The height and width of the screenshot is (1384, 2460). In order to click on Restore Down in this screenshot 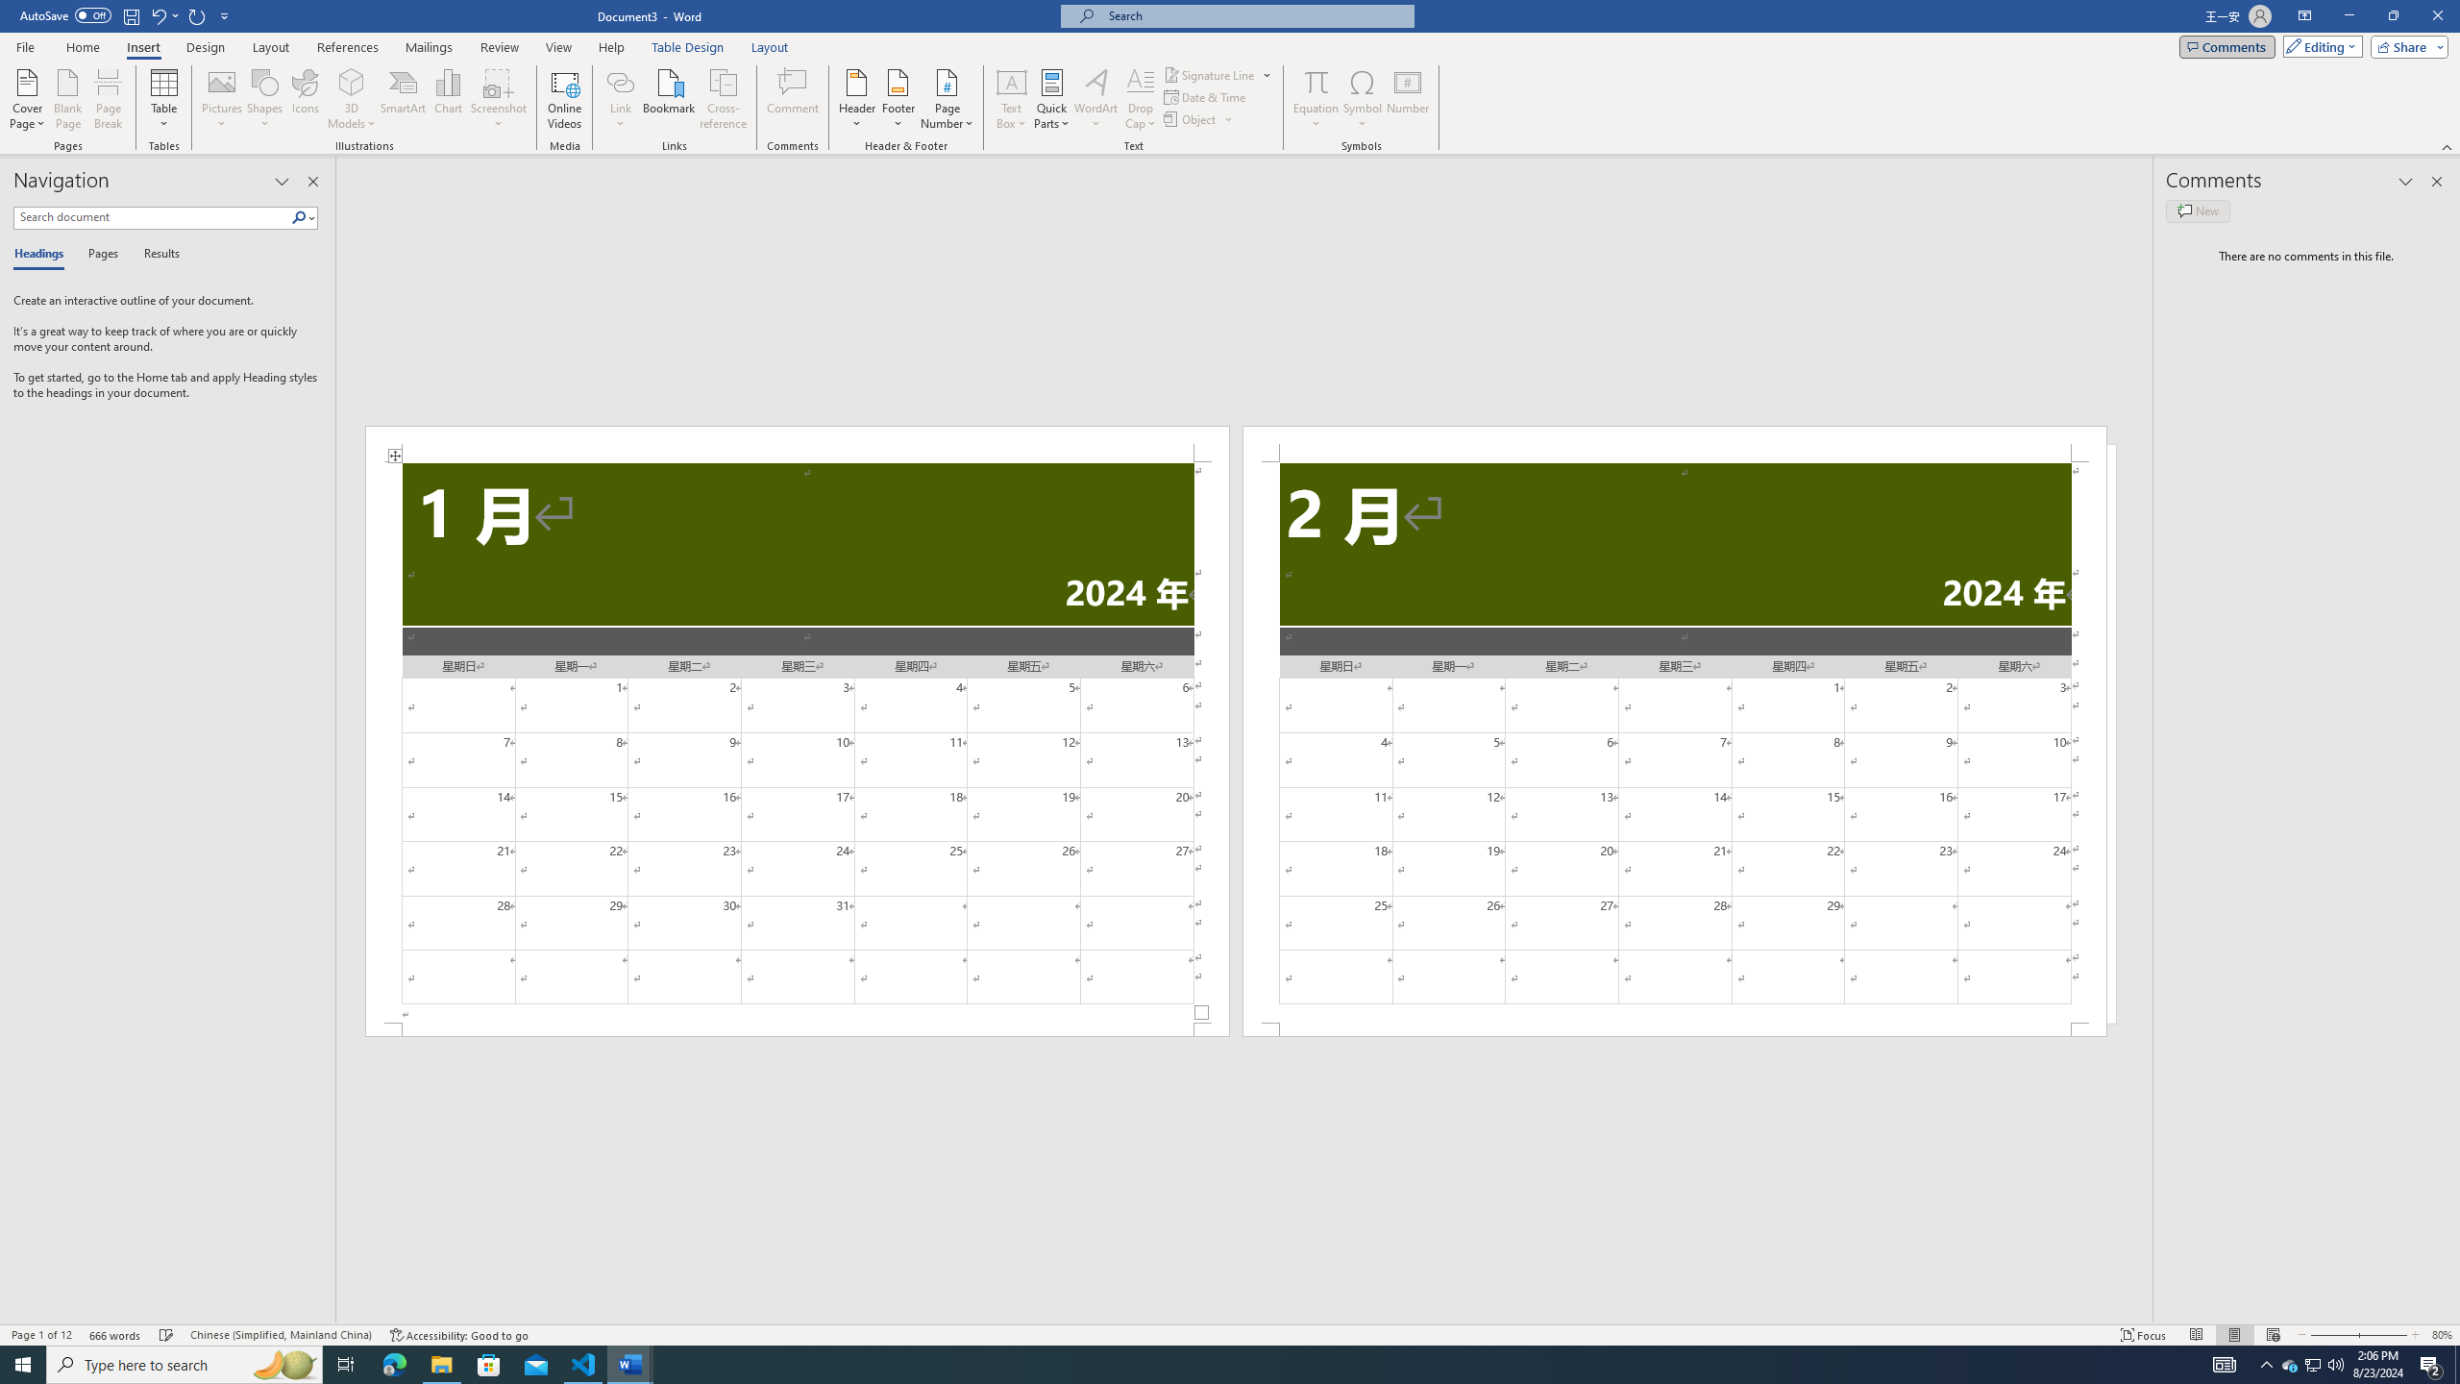, I will do `click(2393, 16)`.